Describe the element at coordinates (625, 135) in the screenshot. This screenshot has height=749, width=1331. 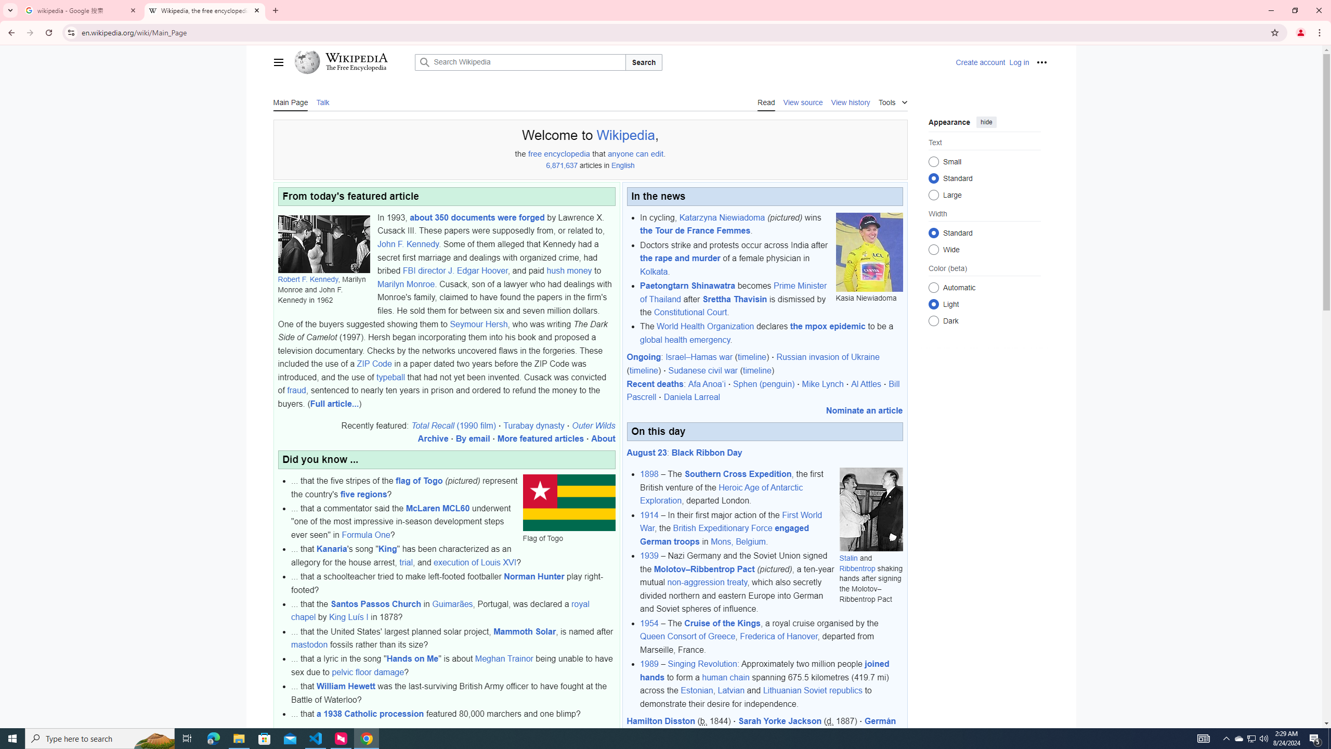
I see `Wikipedia` at that location.